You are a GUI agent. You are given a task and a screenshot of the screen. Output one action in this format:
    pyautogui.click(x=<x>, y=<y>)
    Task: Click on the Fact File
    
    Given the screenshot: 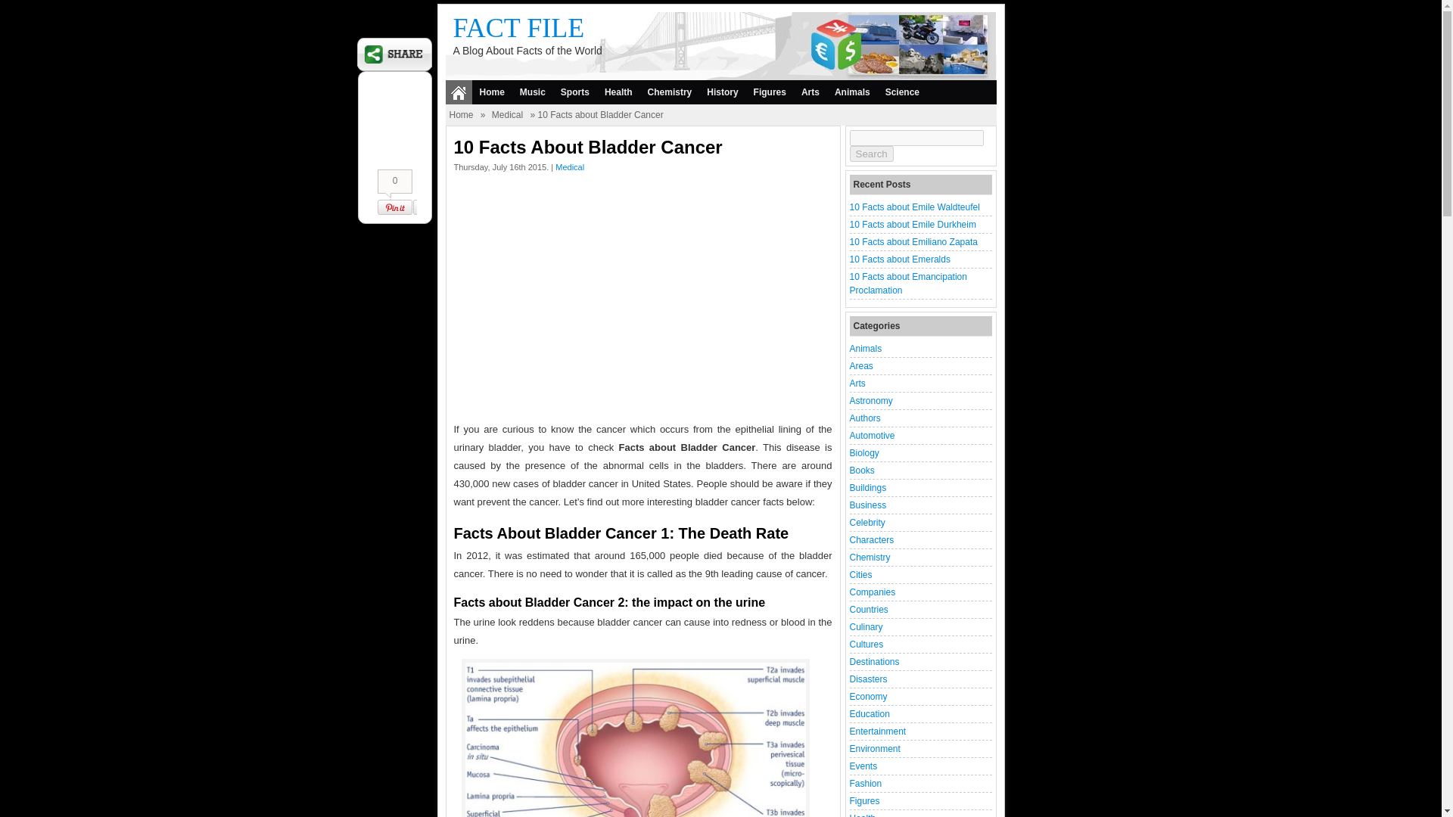 What is the action you would take?
    pyautogui.click(x=518, y=28)
    